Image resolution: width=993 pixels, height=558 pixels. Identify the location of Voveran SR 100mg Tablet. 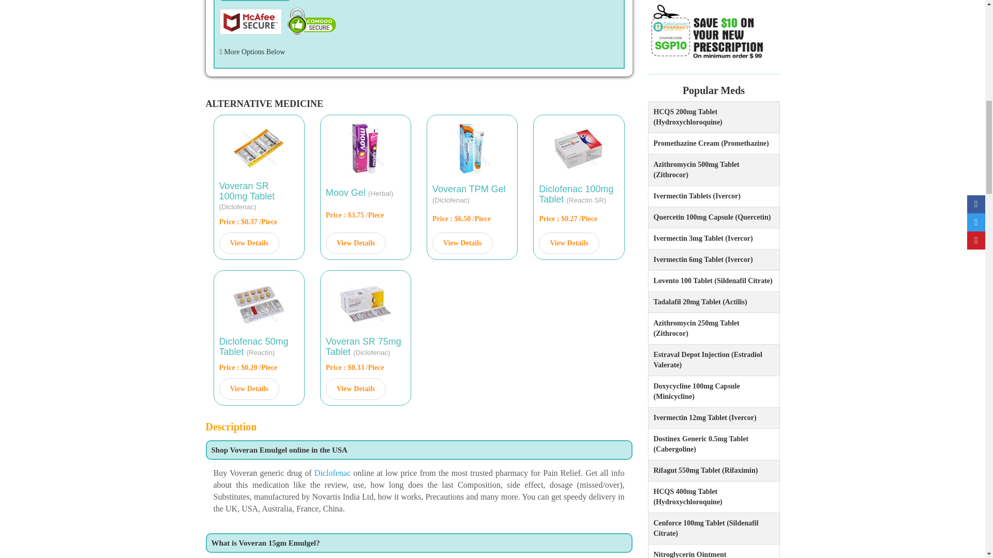
(259, 148).